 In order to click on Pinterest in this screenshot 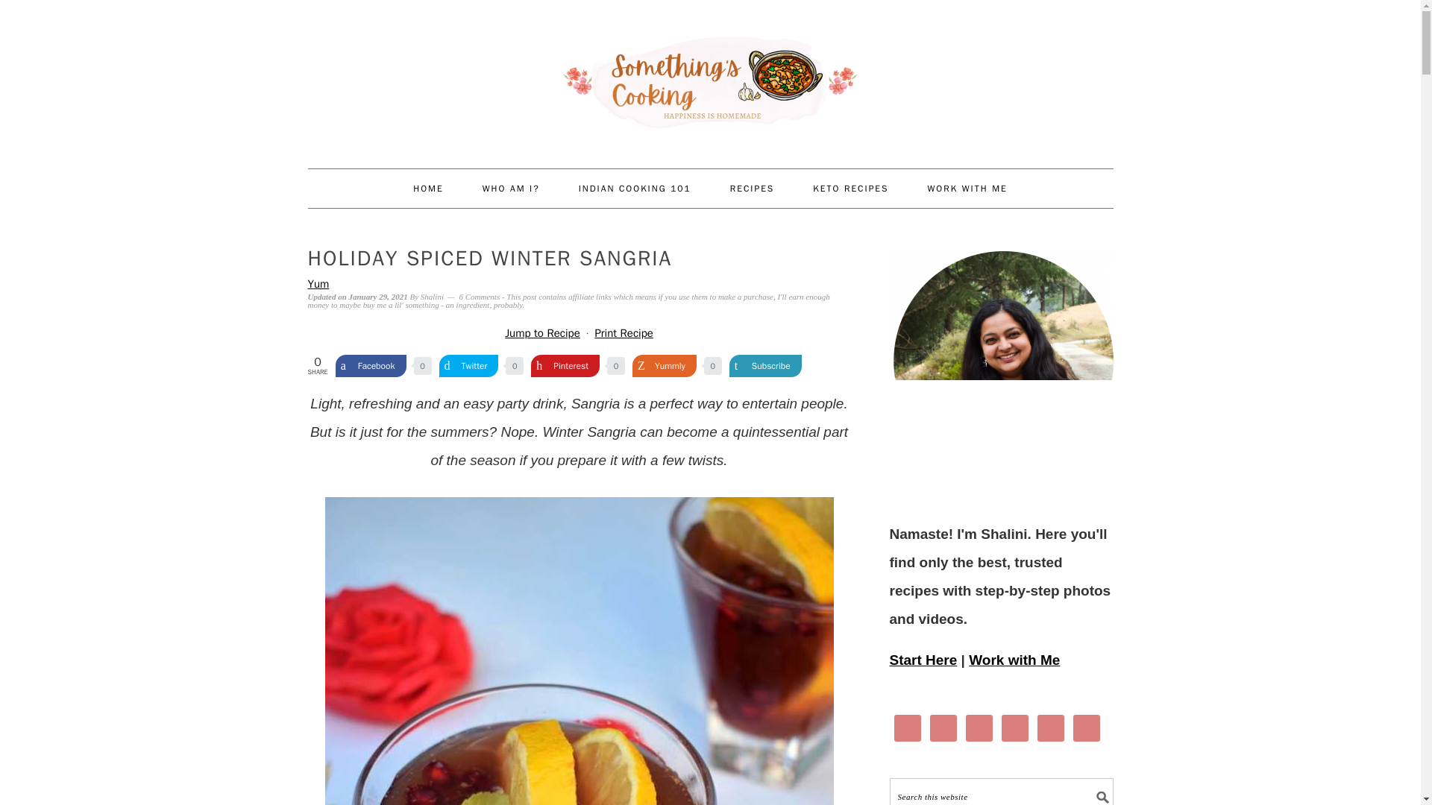, I will do `click(565, 366)`.